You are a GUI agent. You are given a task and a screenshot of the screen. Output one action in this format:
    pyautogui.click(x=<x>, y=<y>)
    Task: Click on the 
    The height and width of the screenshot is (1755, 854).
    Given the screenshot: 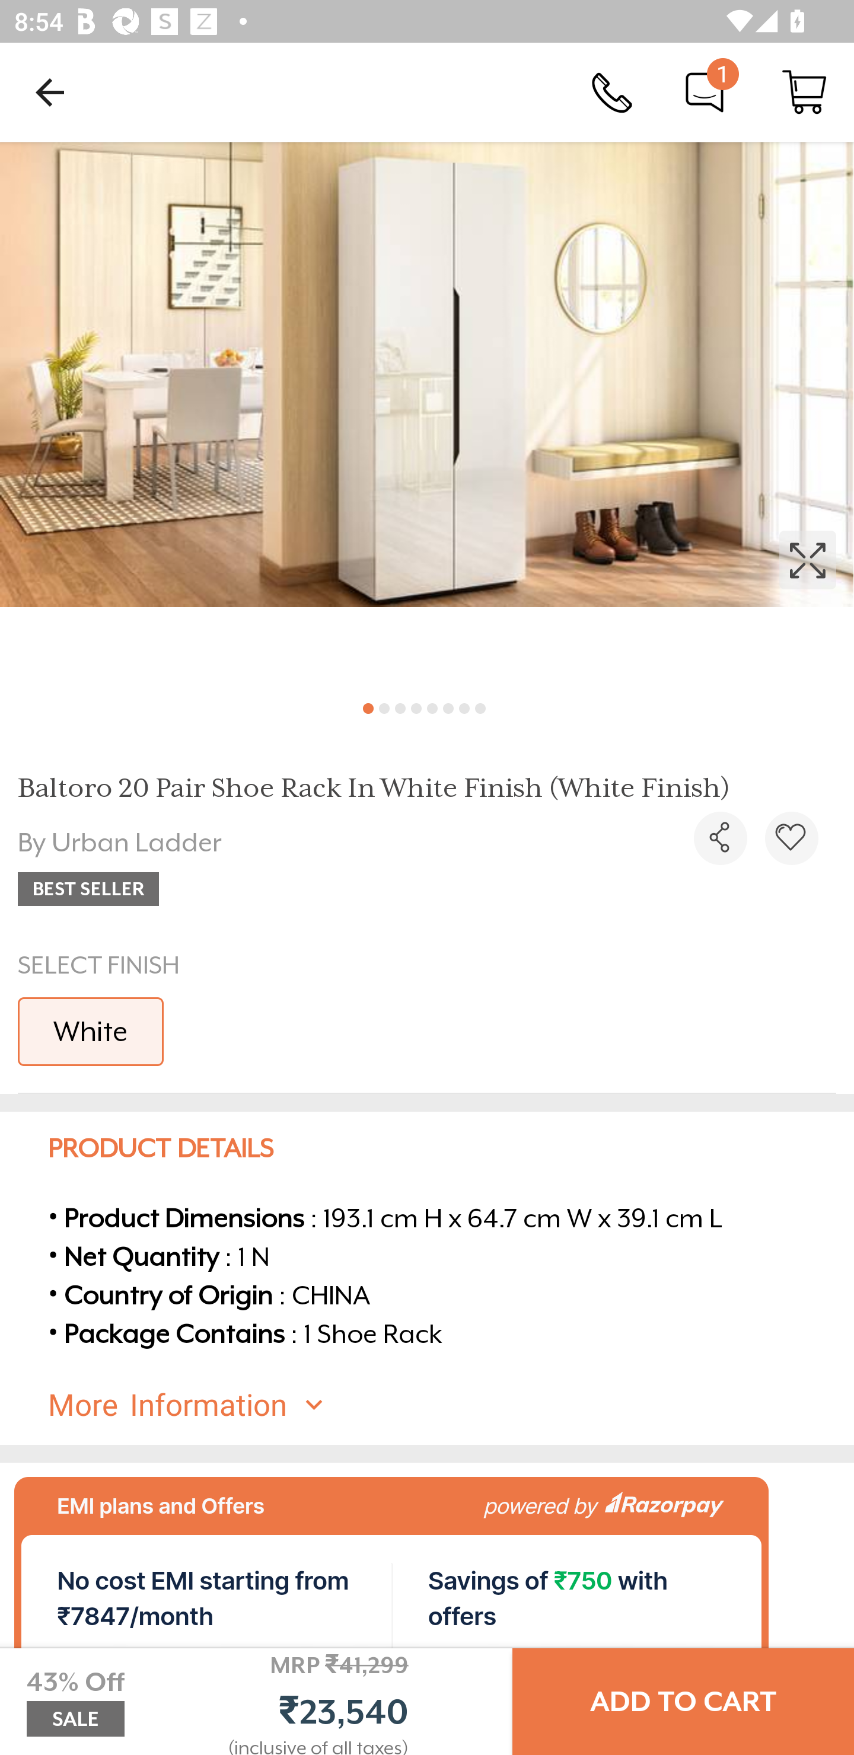 What is the action you would take?
    pyautogui.click(x=720, y=838)
    